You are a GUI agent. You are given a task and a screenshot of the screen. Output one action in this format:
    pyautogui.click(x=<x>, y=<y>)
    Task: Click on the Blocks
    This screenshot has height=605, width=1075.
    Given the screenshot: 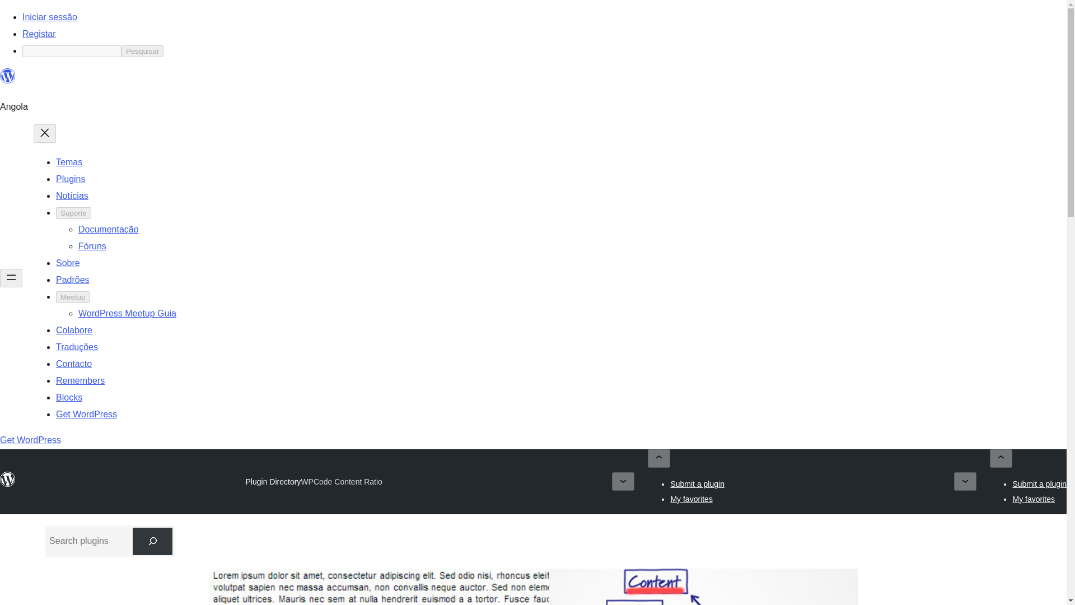 What is the action you would take?
    pyautogui.click(x=69, y=397)
    